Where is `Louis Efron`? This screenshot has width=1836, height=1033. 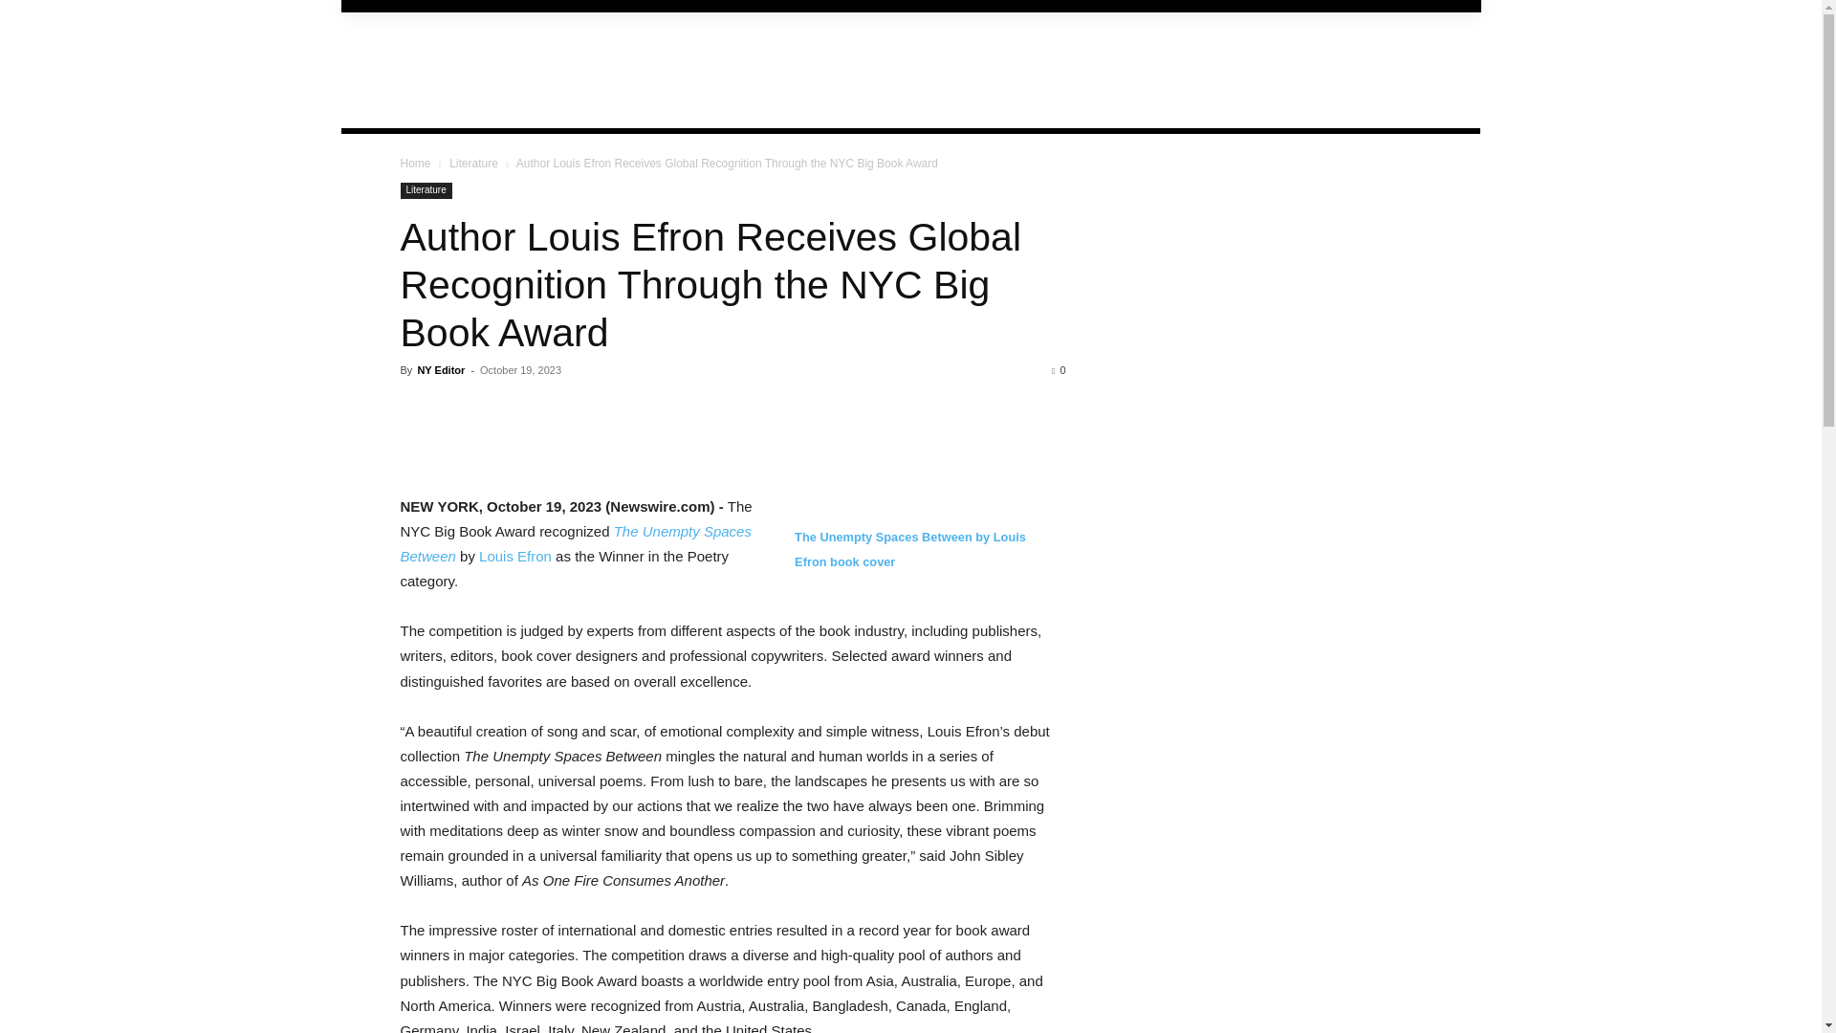
Louis Efron is located at coordinates (515, 556).